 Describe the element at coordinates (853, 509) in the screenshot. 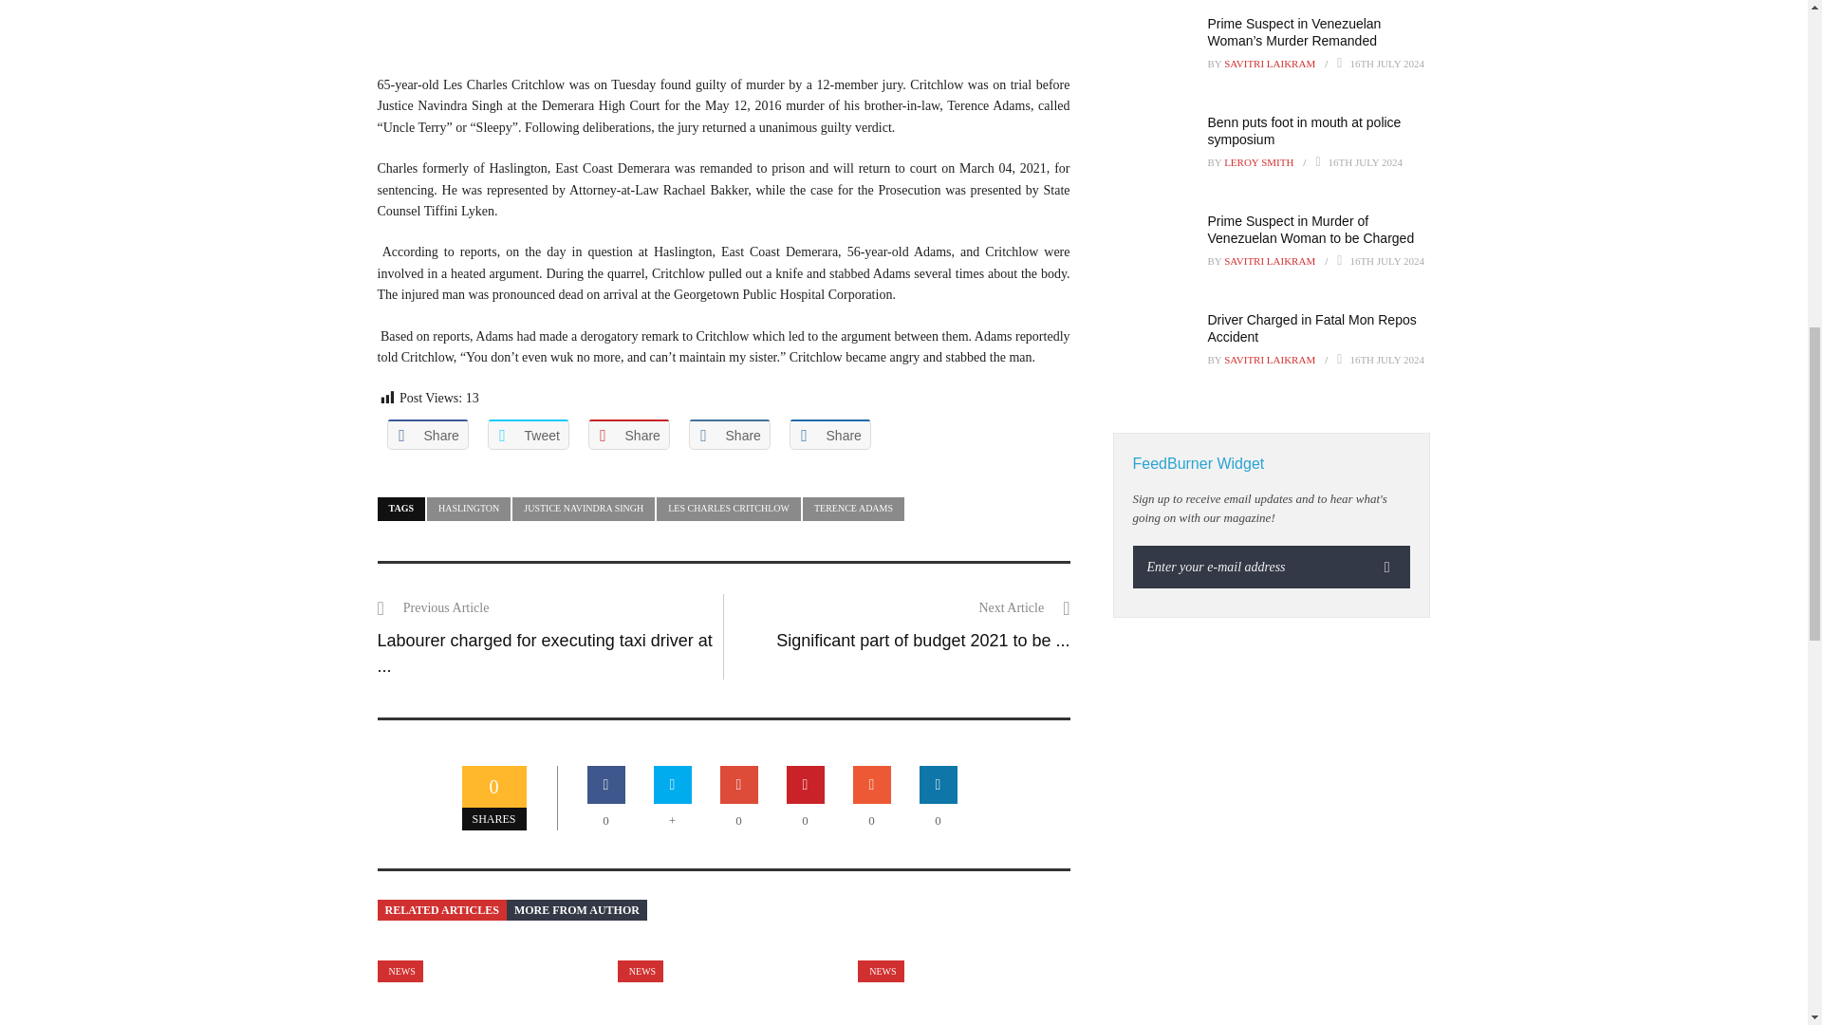

I see `View all posts tagged Terence Adams` at that location.